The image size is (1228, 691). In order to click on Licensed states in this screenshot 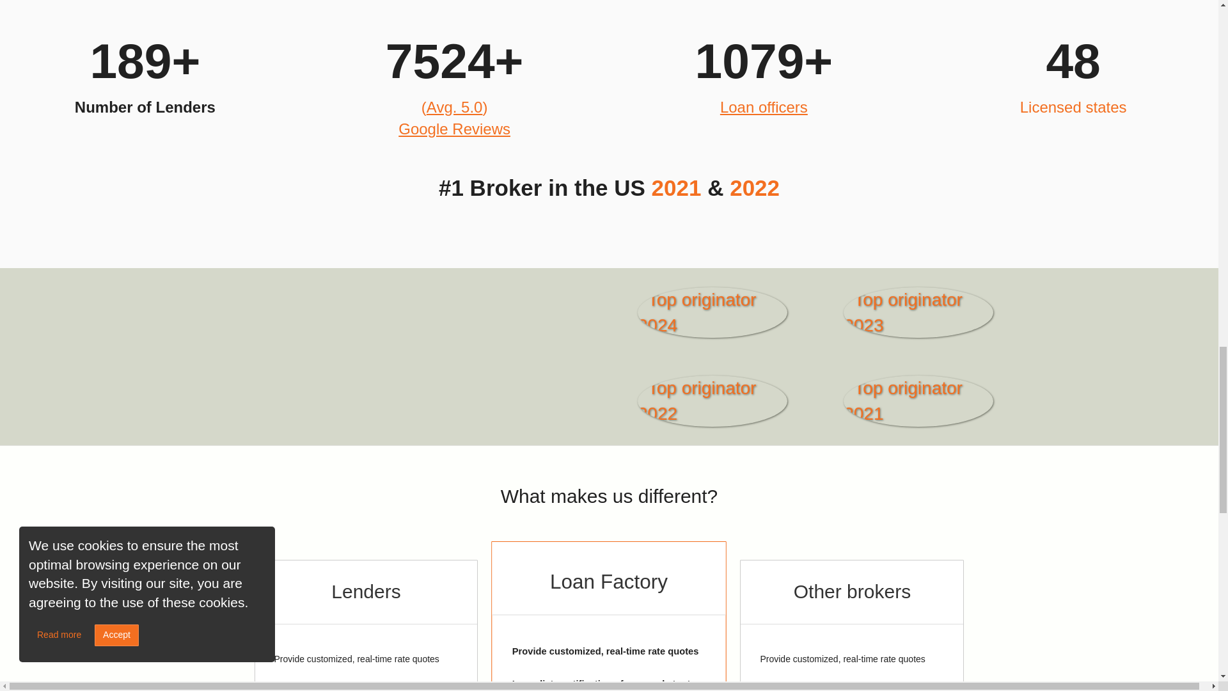, I will do `click(1073, 107)`.